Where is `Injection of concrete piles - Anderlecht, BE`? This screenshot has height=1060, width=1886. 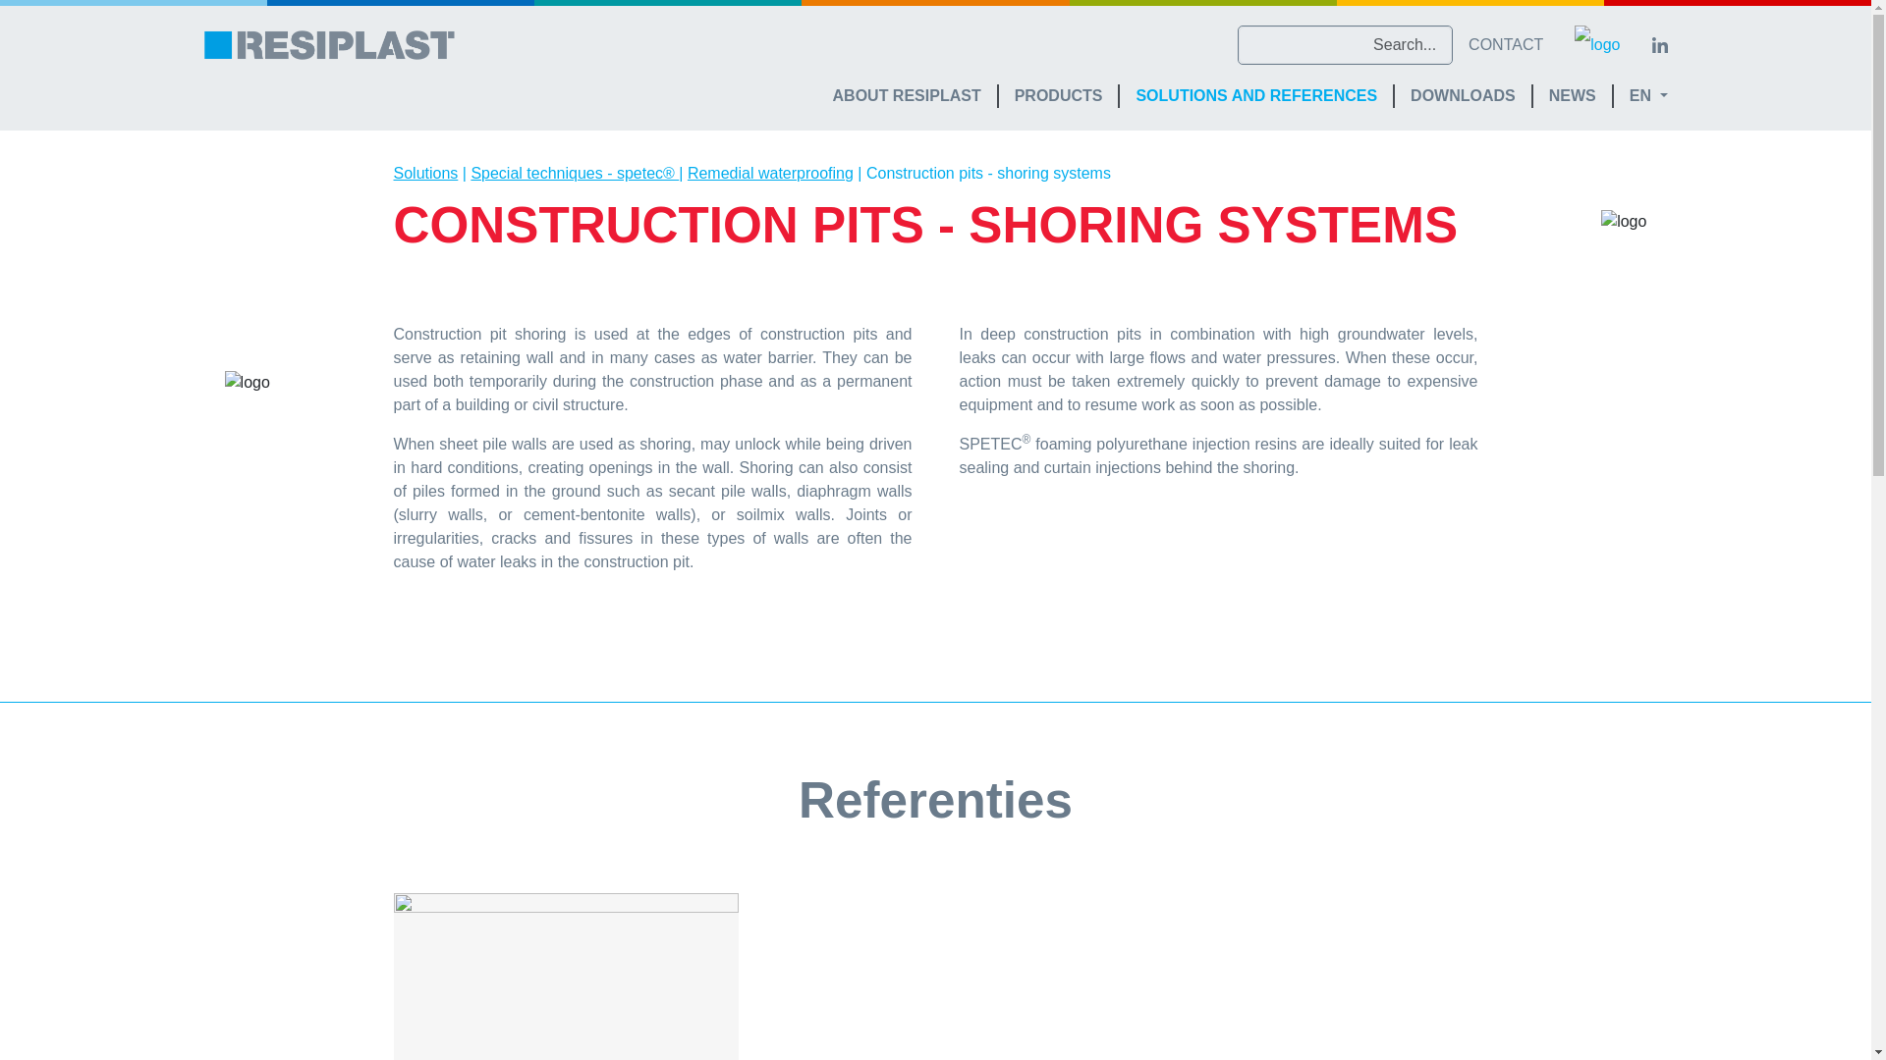 Injection of concrete piles - Anderlecht, BE is located at coordinates (566, 977).